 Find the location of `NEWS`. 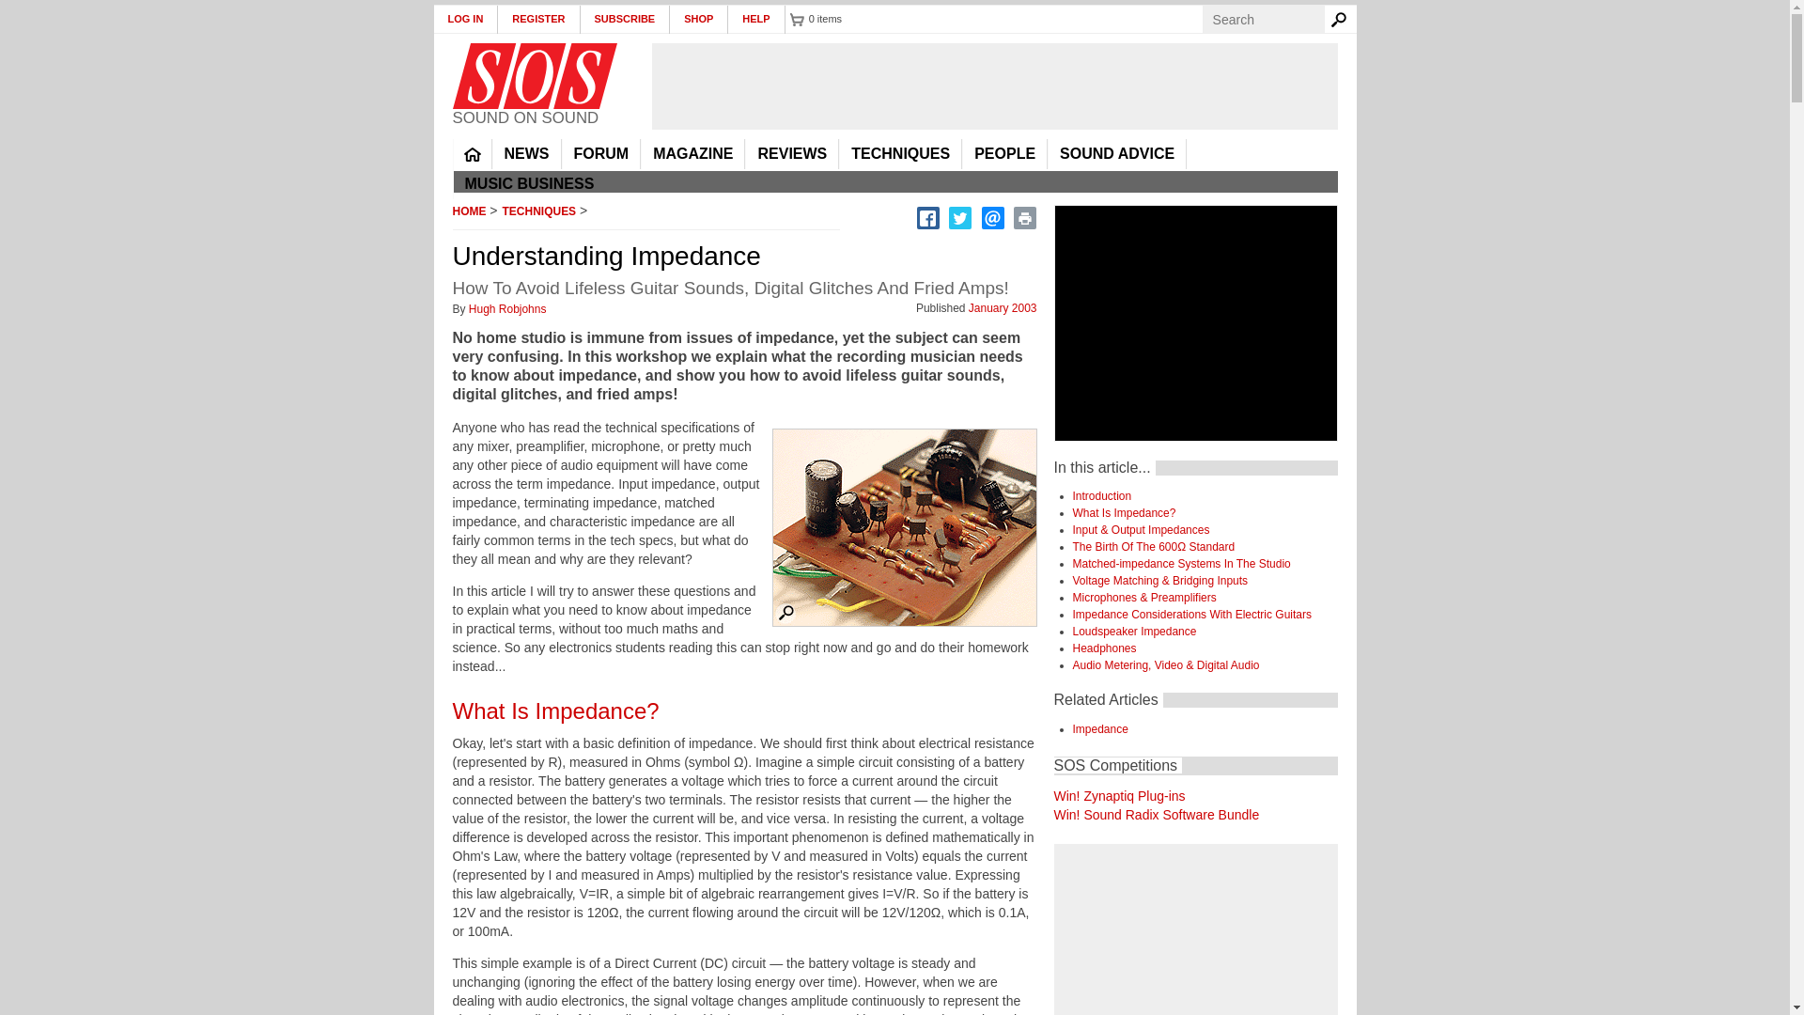

NEWS is located at coordinates (526, 154).